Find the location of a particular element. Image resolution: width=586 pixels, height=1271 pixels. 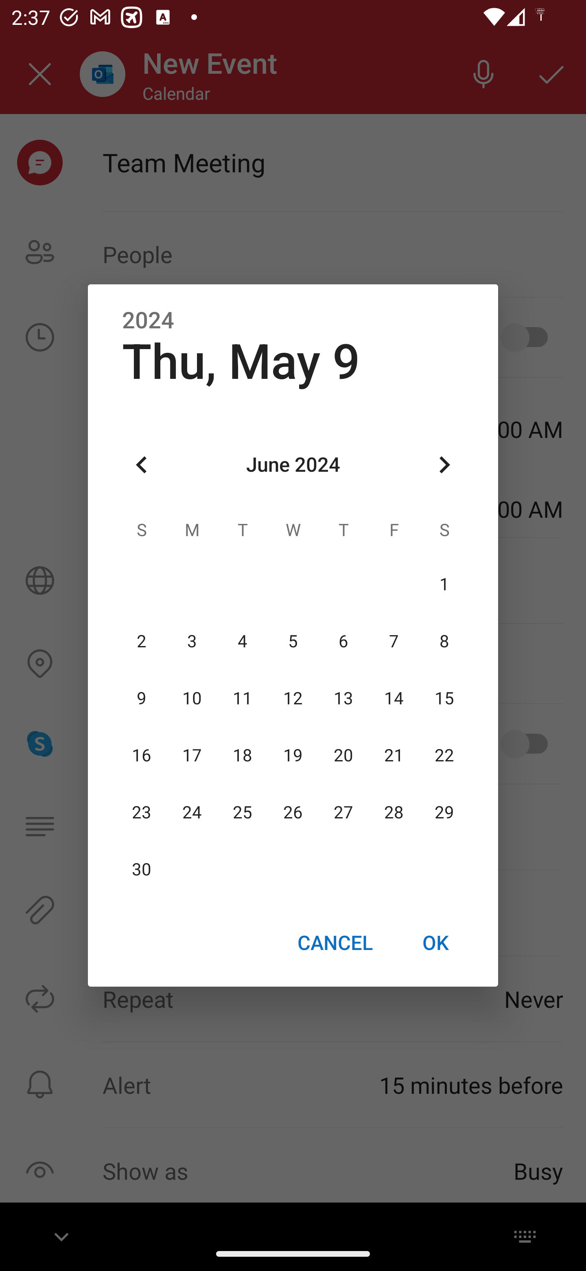

4 04 June 2024 is located at coordinates (243, 641).